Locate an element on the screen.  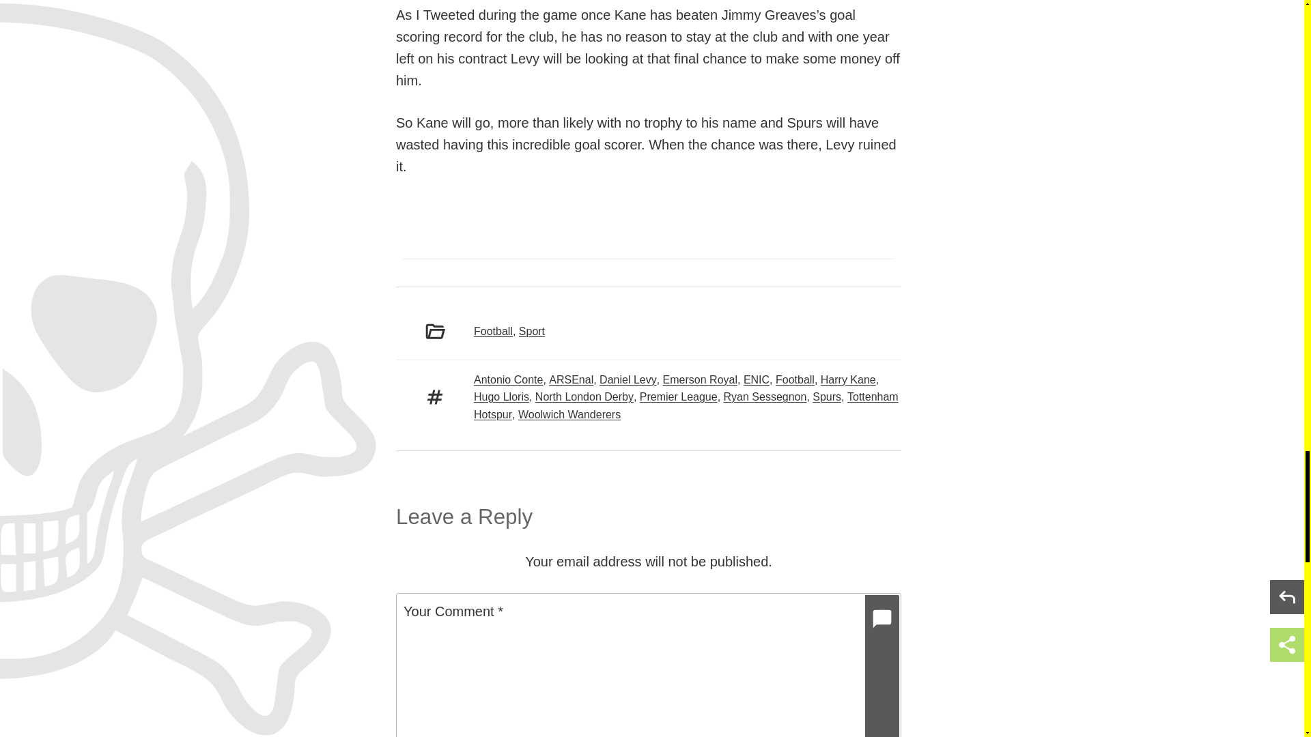
Hugo Lloris is located at coordinates (501, 396).